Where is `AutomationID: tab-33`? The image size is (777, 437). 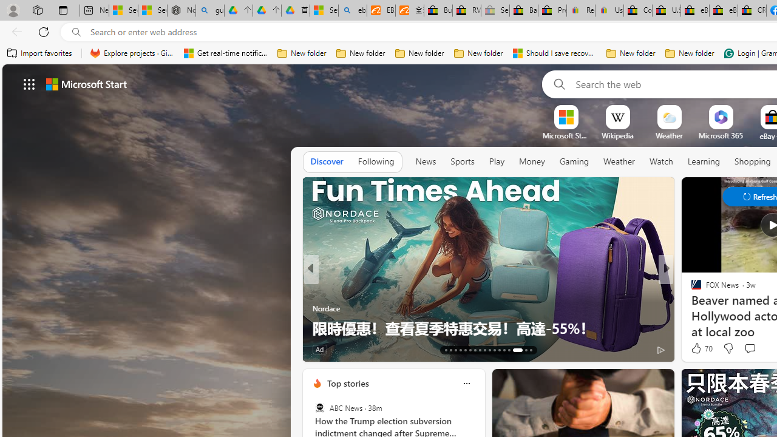
AutomationID: tab-33 is located at coordinates (517, 350).